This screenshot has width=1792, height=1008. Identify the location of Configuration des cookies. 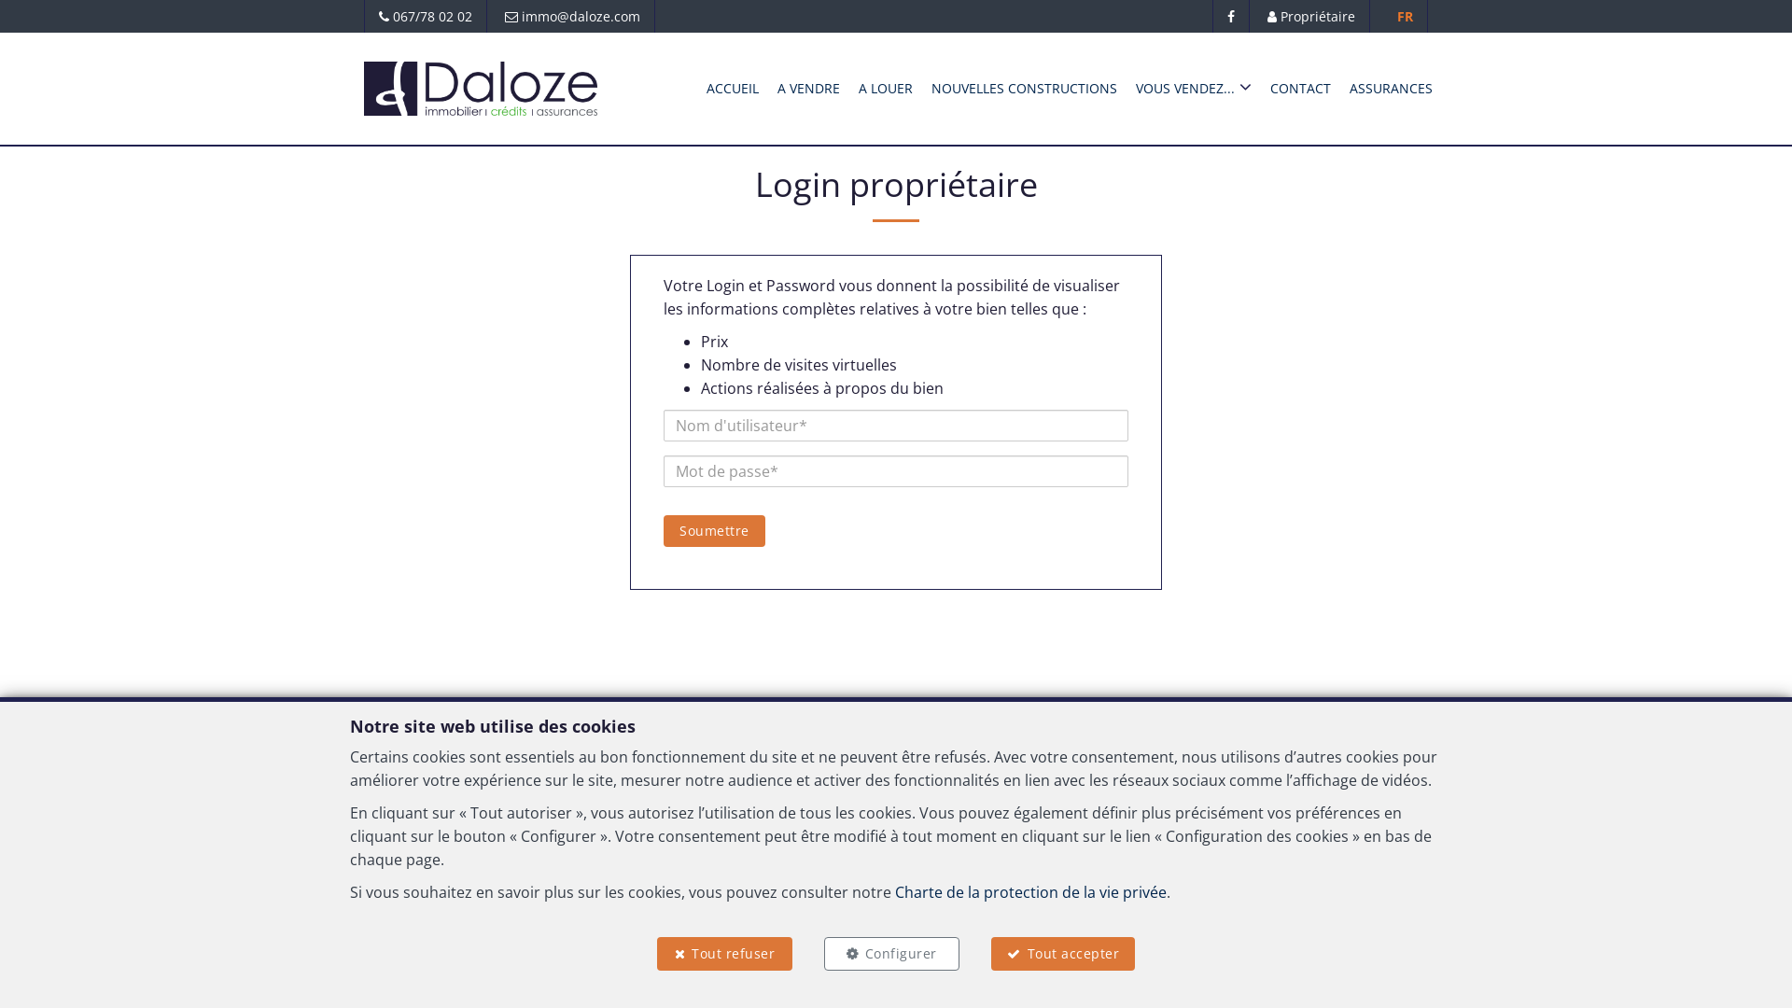
(1118, 950).